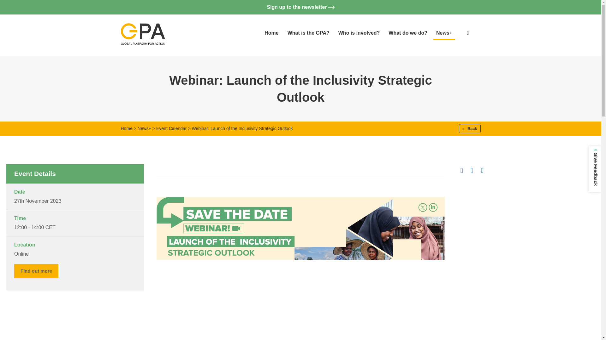 This screenshot has width=606, height=340. I want to click on Share on Twitter, so click(472, 171).